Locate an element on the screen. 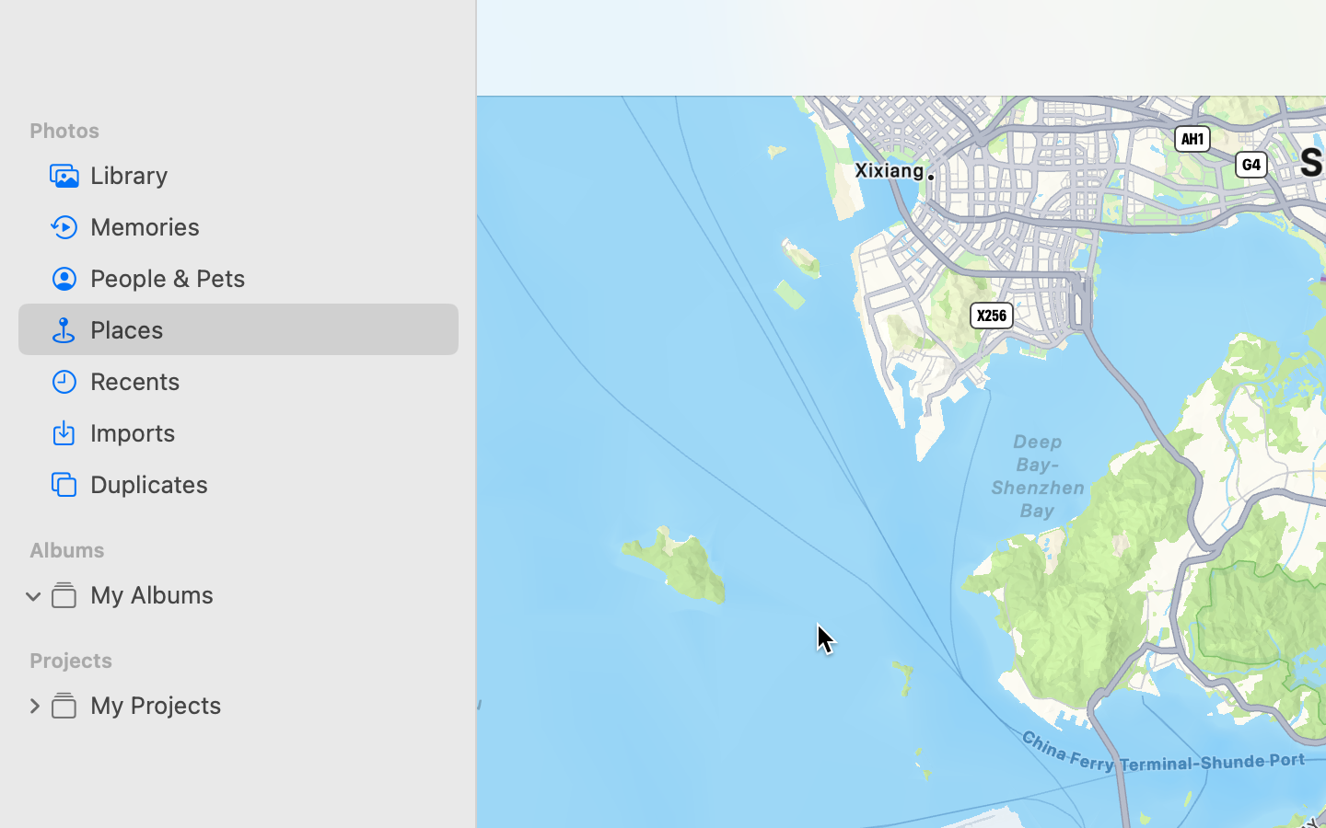 This screenshot has width=1326, height=828. Library is located at coordinates (267, 175).